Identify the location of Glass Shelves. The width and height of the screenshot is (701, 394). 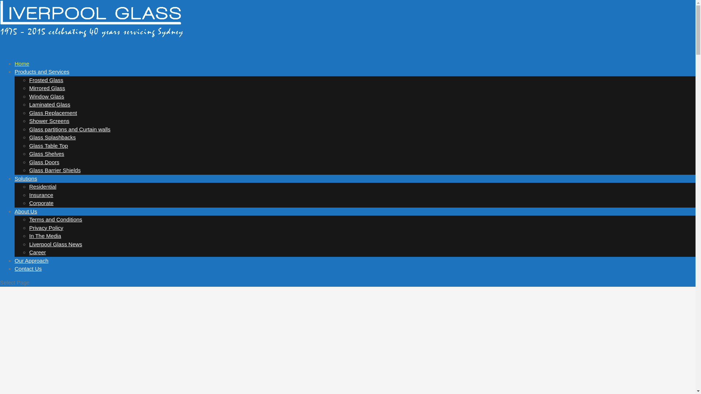
(47, 154).